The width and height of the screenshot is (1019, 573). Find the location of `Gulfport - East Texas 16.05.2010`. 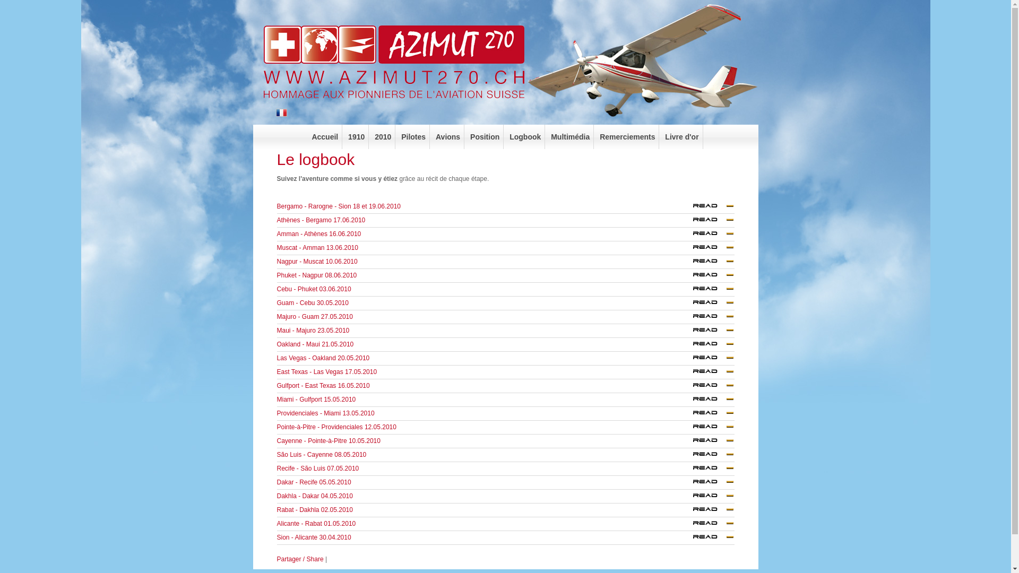

Gulfport - East Texas 16.05.2010 is located at coordinates (324, 386).